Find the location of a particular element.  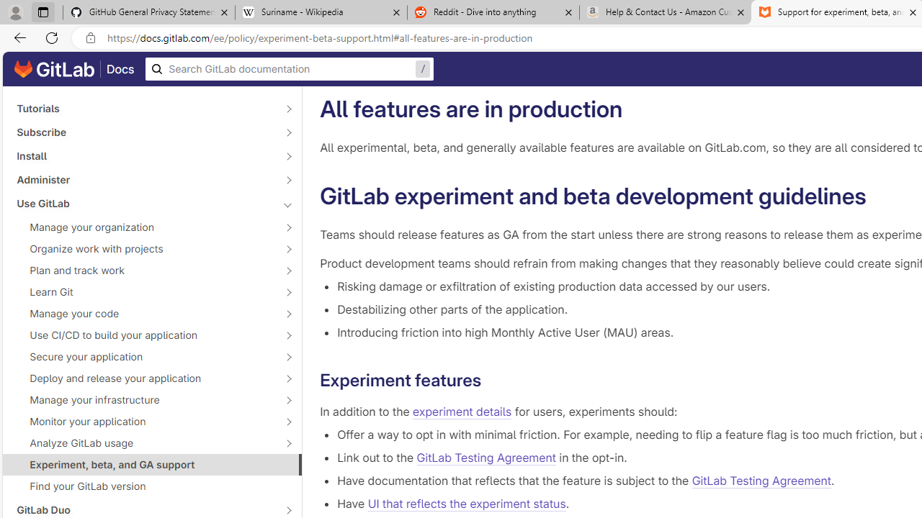

Deploy and release your application is located at coordinates (144, 378).